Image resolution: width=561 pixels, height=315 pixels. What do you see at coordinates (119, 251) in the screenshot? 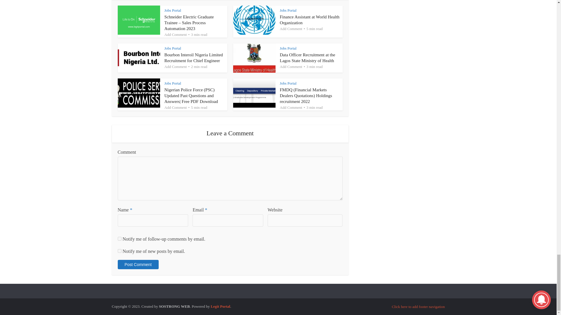
I see `subscribe` at bounding box center [119, 251].